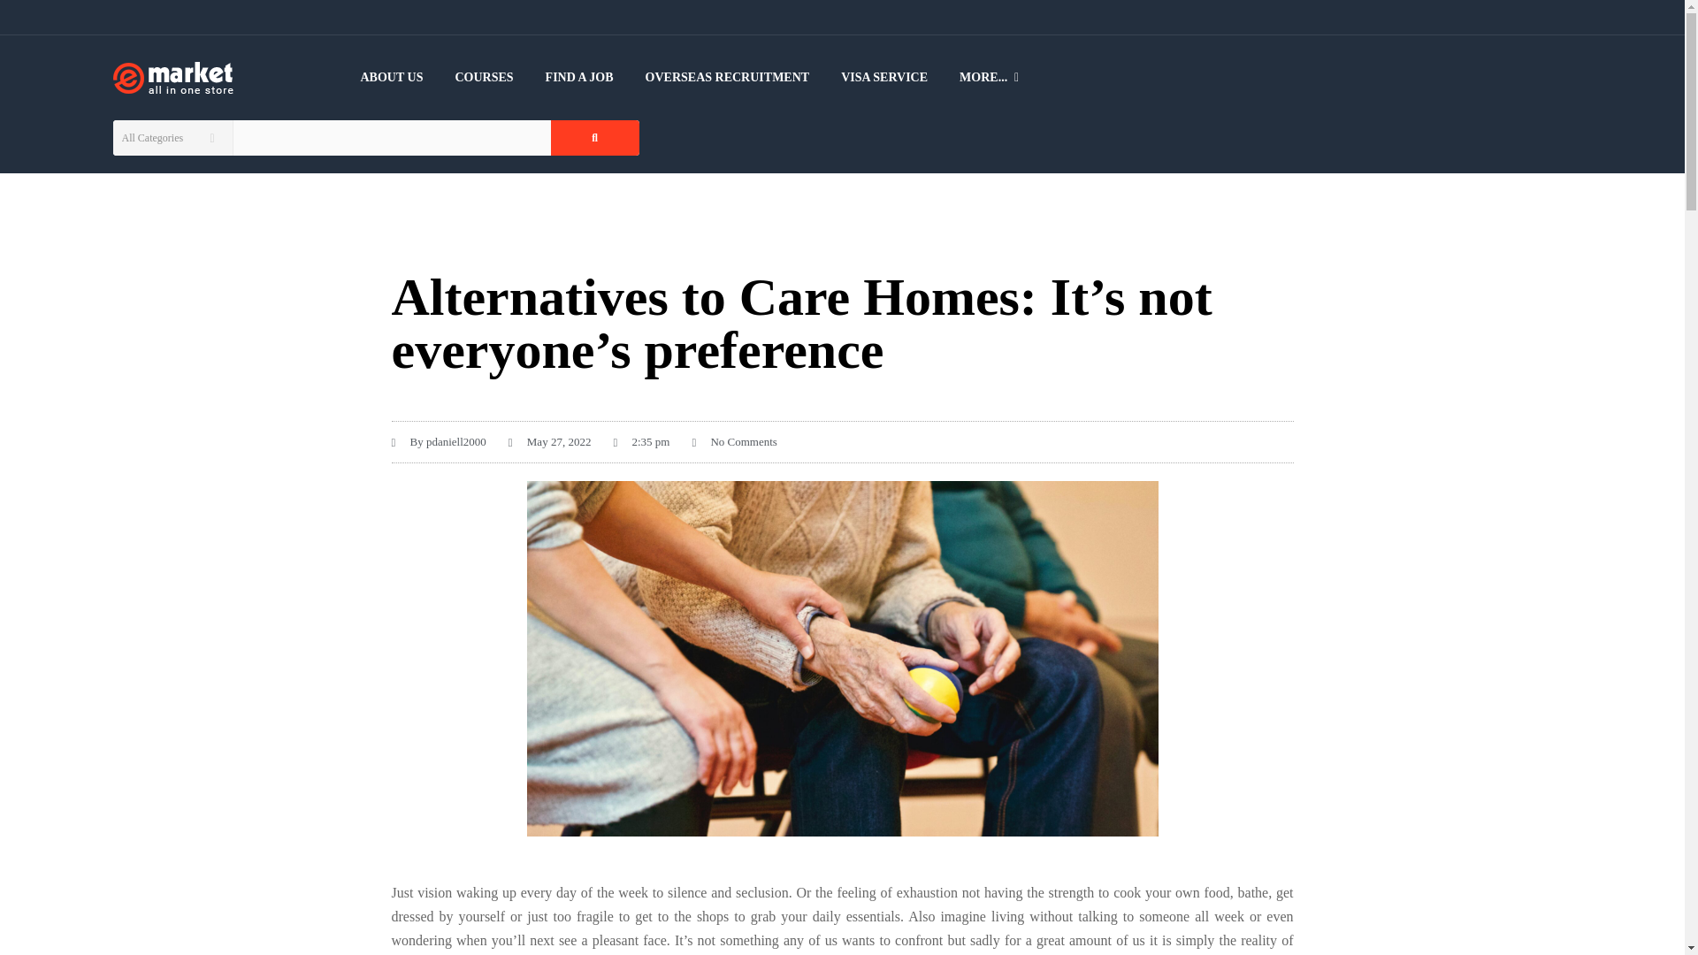 Image resolution: width=1698 pixels, height=955 pixels. Describe the element at coordinates (727, 78) in the screenshot. I see `OVERSEAS RECRUITMENT` at that location.